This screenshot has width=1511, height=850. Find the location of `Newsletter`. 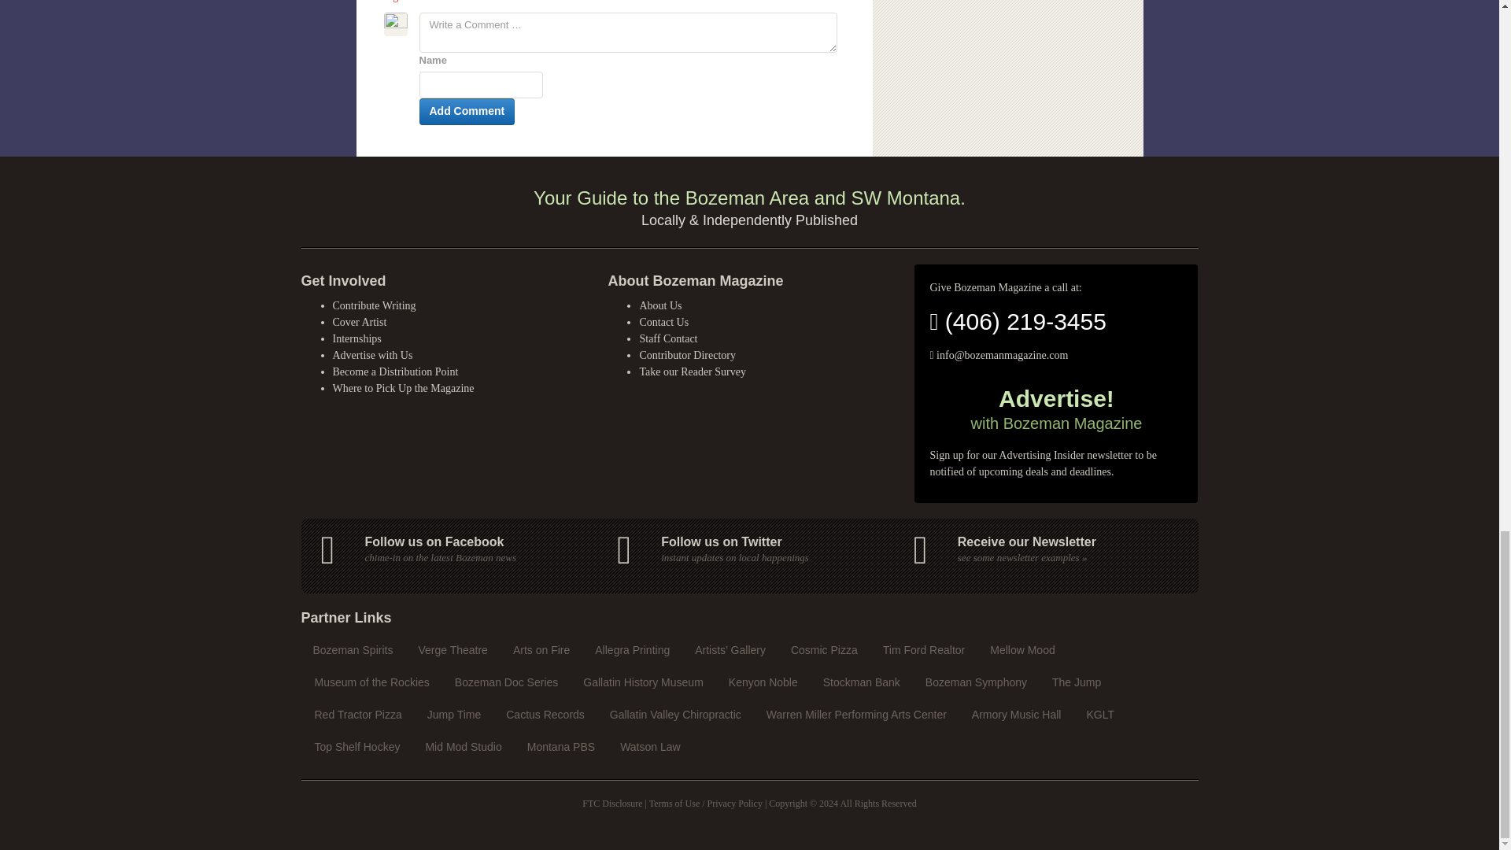

Newsletter is located at coordinates (1050, 550).